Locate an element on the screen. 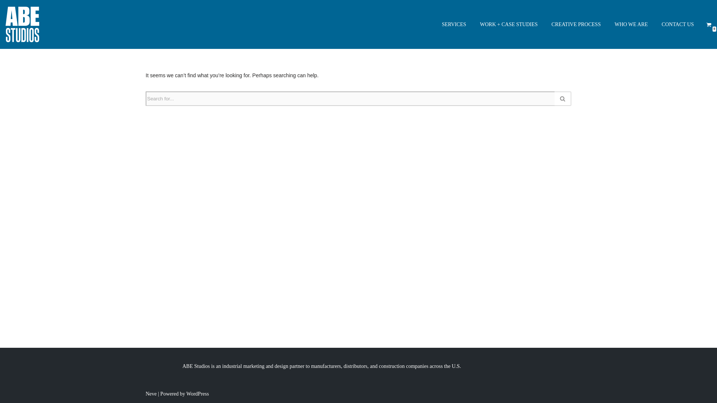 The image size is (717, 403). WordPress is located at coordinates (197, 393).